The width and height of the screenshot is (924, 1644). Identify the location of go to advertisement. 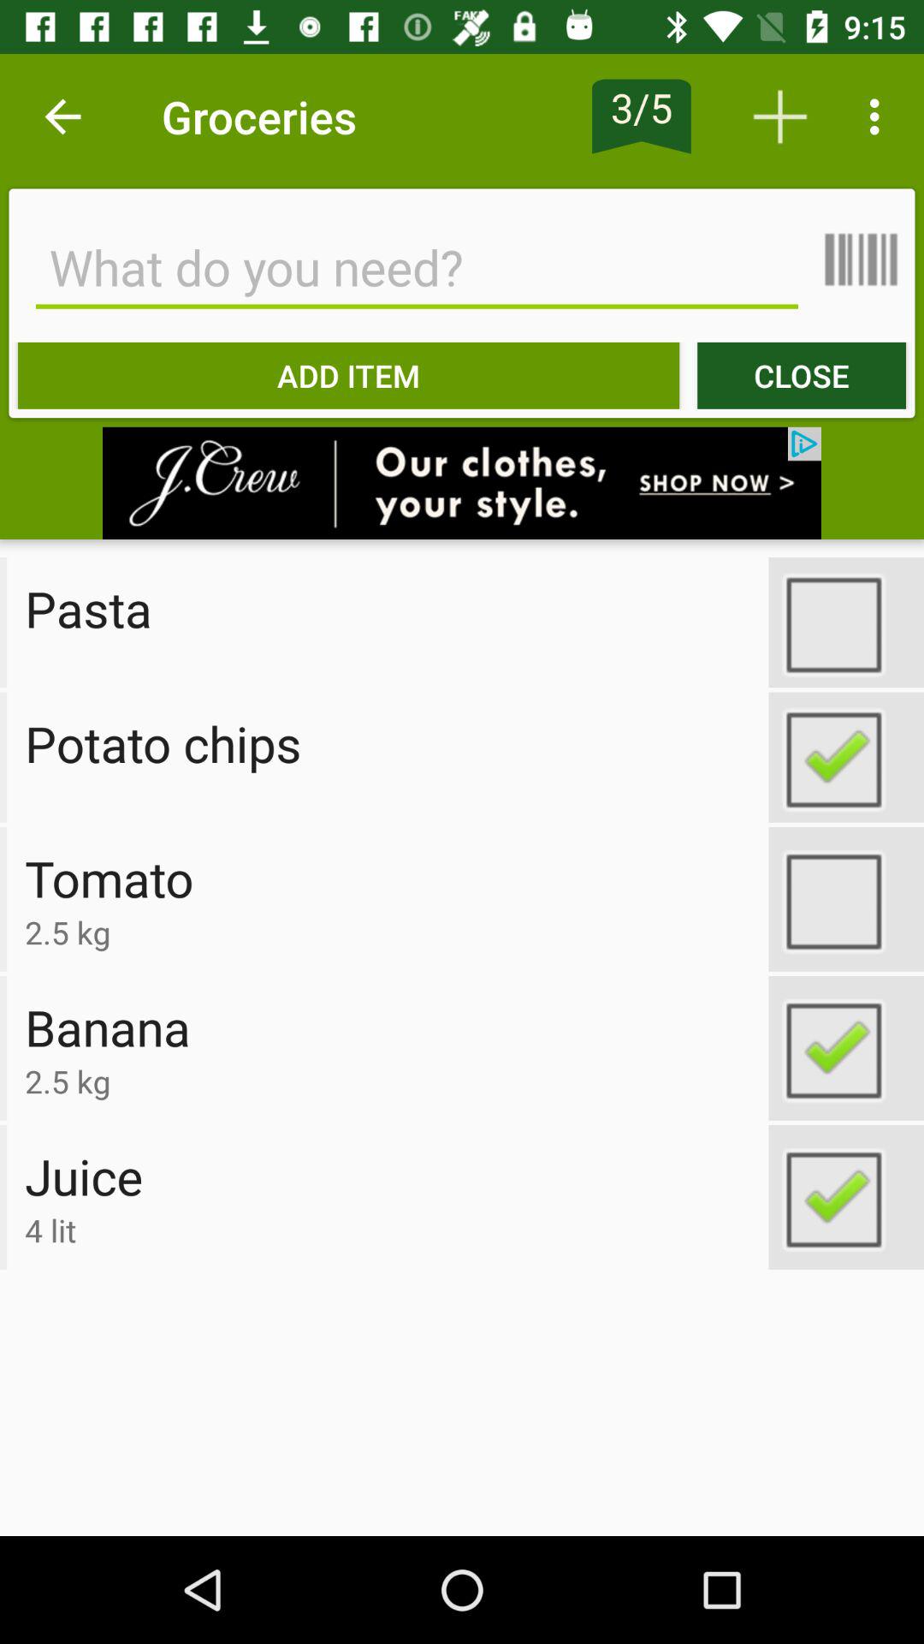
(462, 483).